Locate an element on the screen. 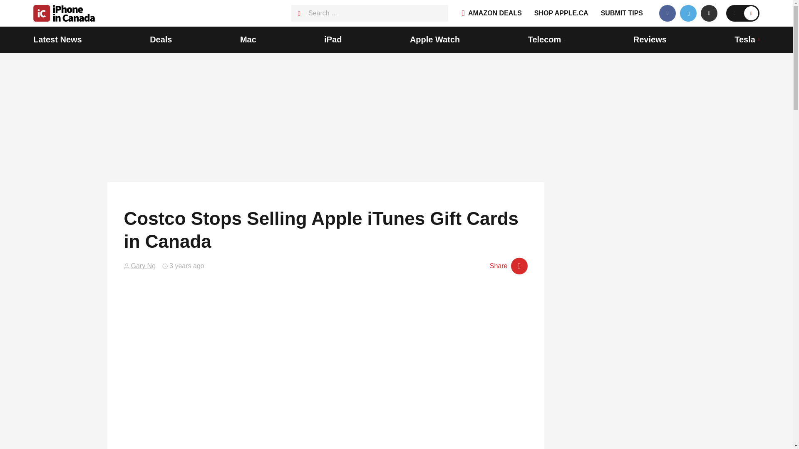  Latest News is located at coordinates (57, 40).